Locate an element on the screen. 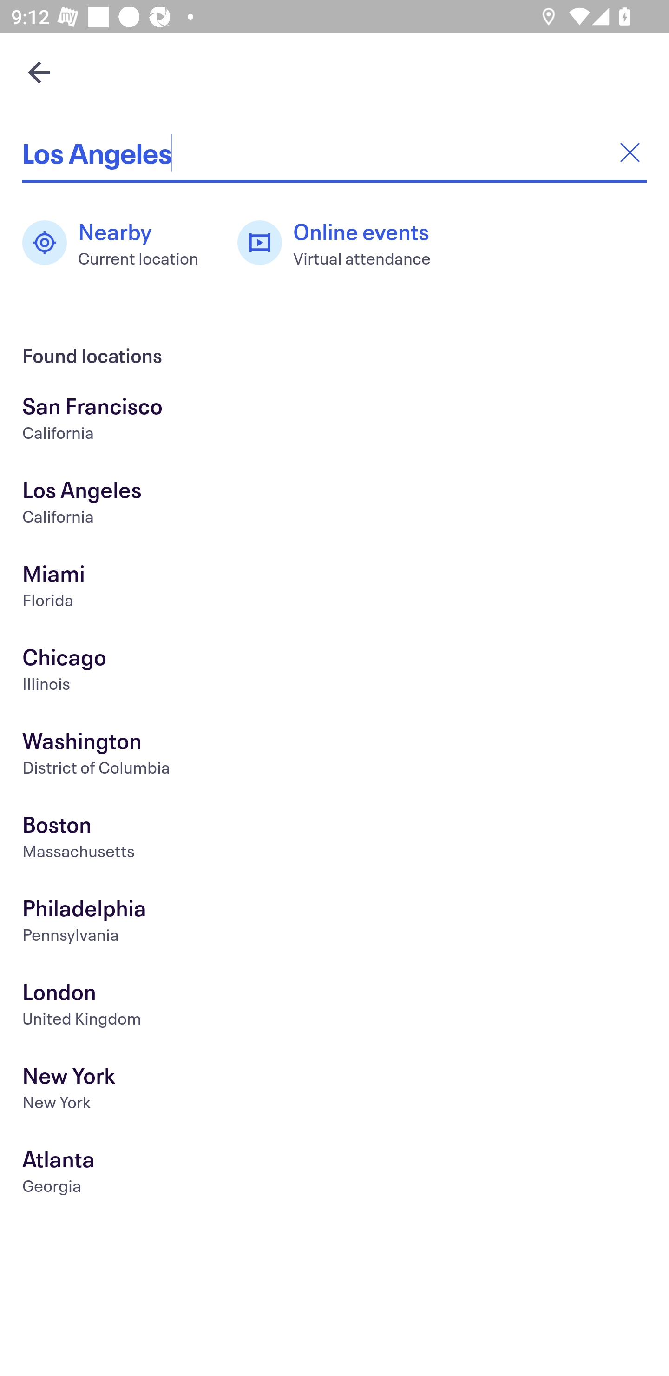 The image size is (669, 1376). Atlanta Georgia is located at coordinates (334, 1174).